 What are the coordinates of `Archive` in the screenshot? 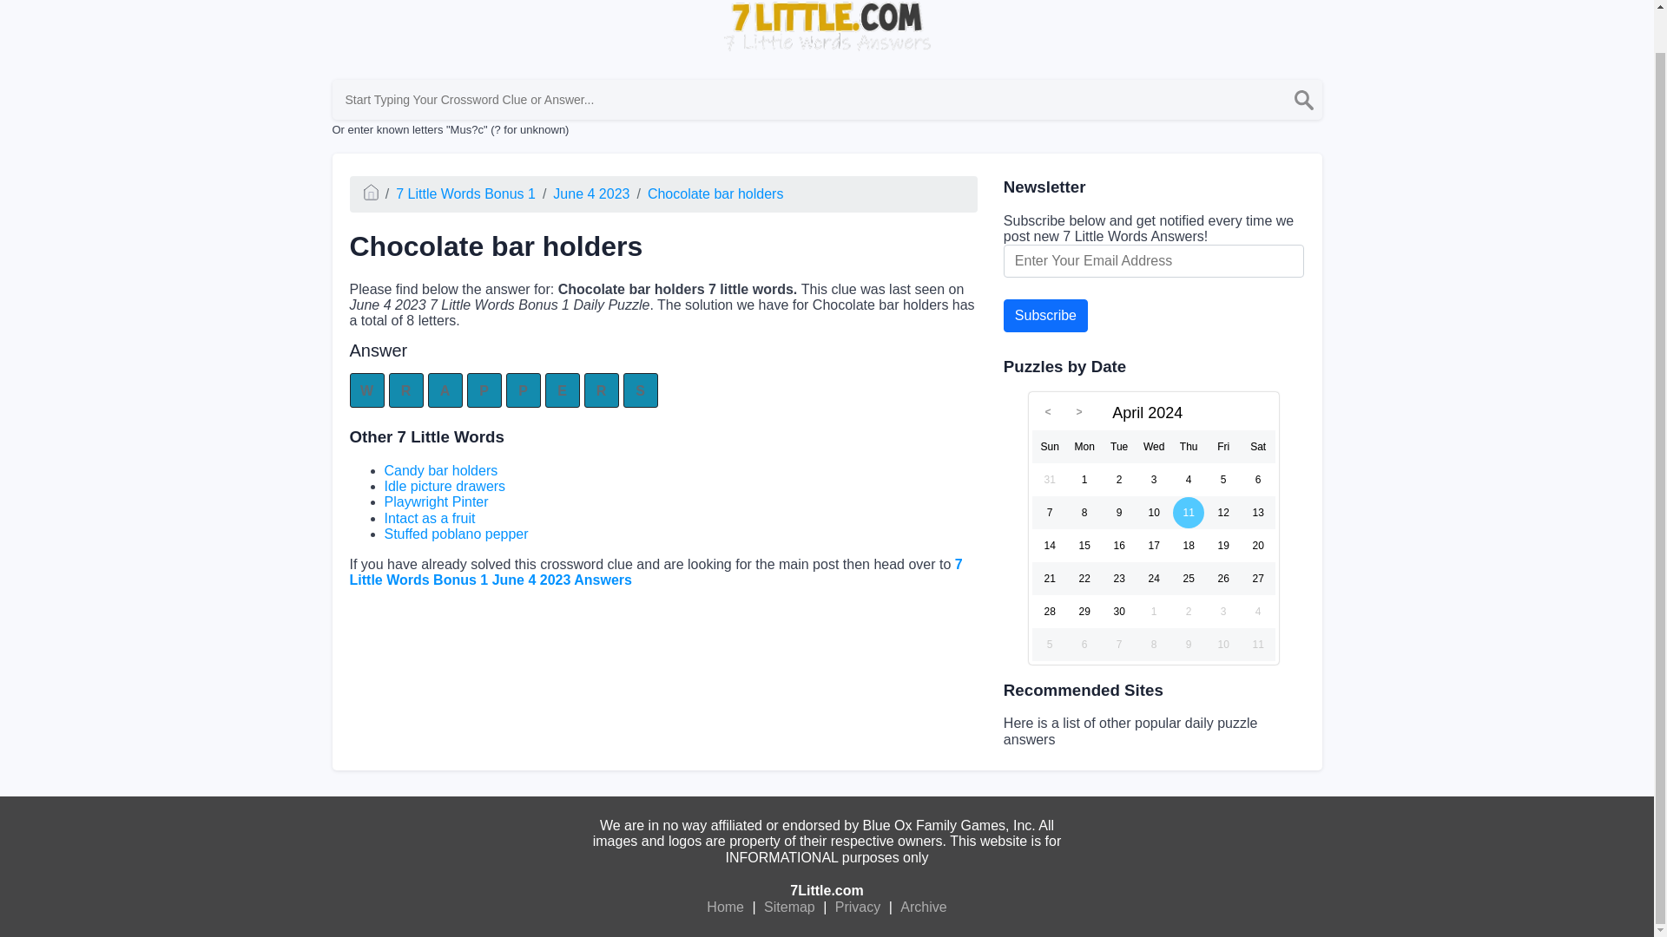 It's located at (923, 908).